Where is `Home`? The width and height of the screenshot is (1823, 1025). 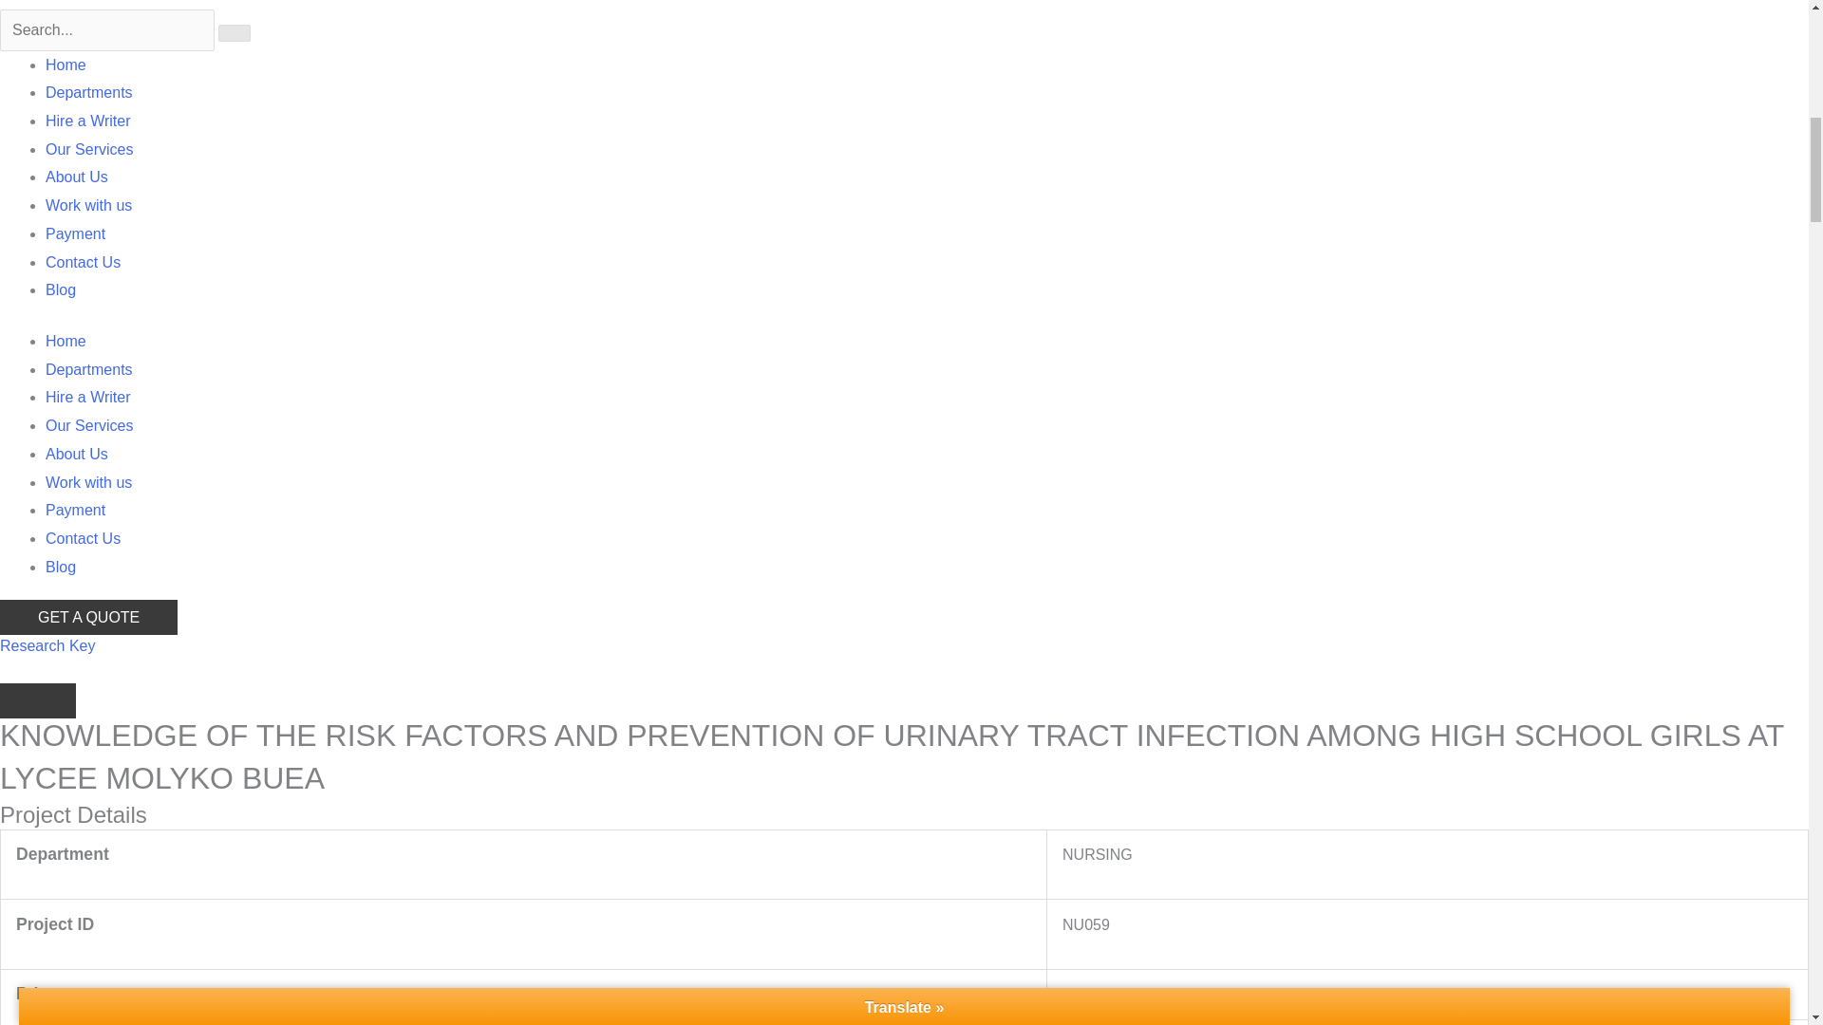
Home is located at coordinates (66, 65).